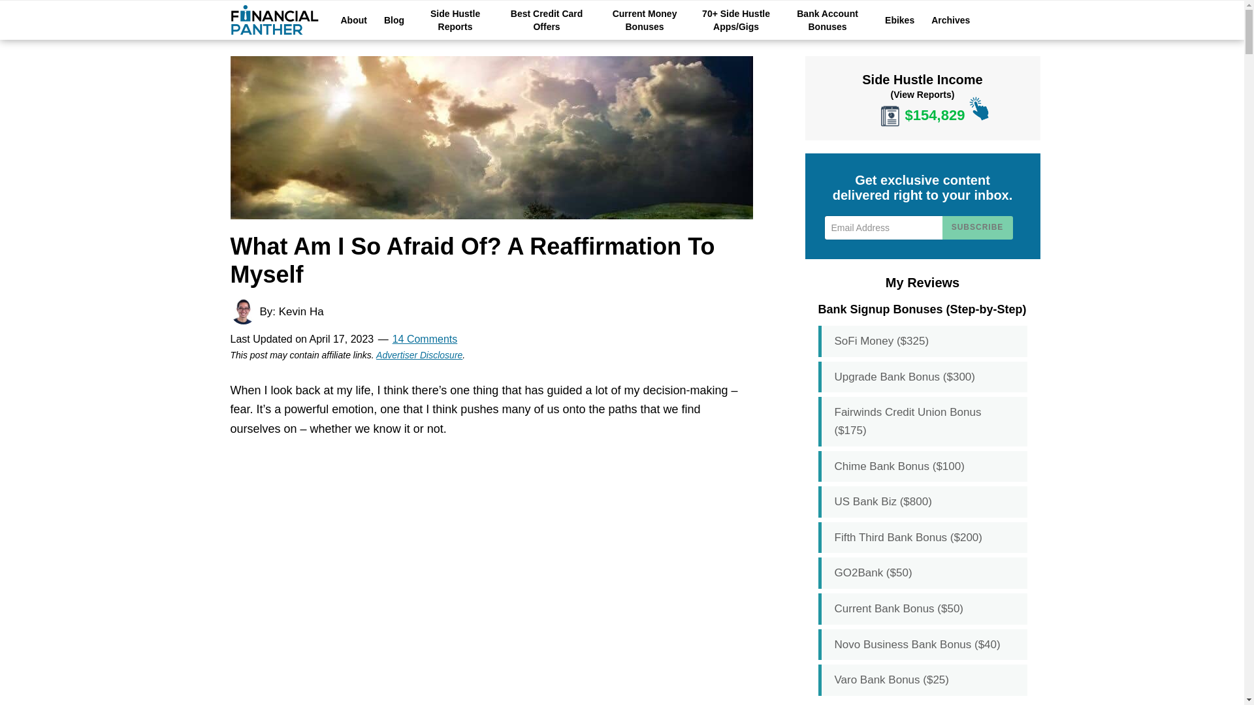 This screenshot has width=1254, height=705. I want to click on Bank Account Bonuses, so click(828, 20).